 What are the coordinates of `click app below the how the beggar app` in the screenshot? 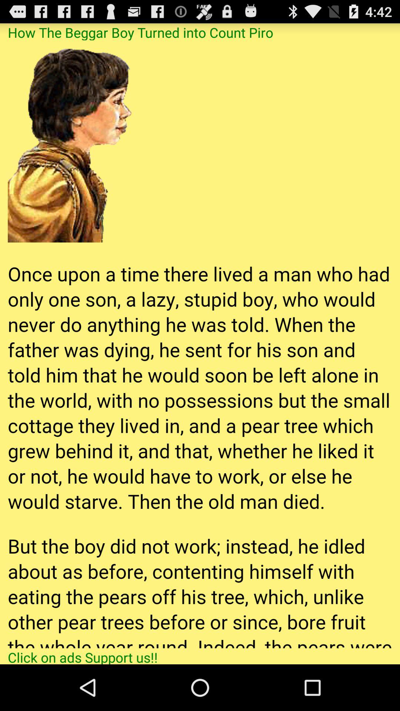 It's located at (200, 344).